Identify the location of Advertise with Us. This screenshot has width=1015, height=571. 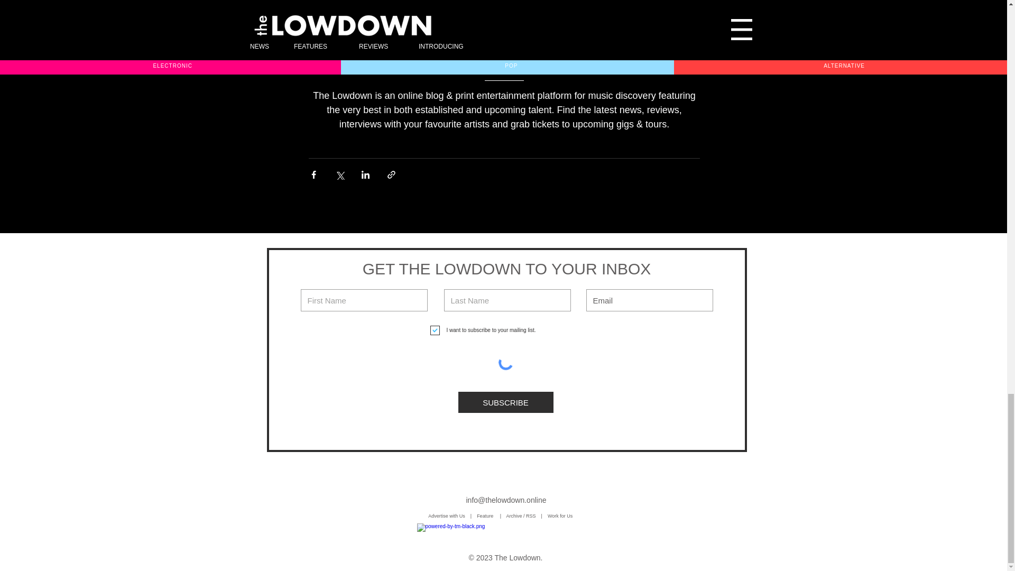
(446, 515).